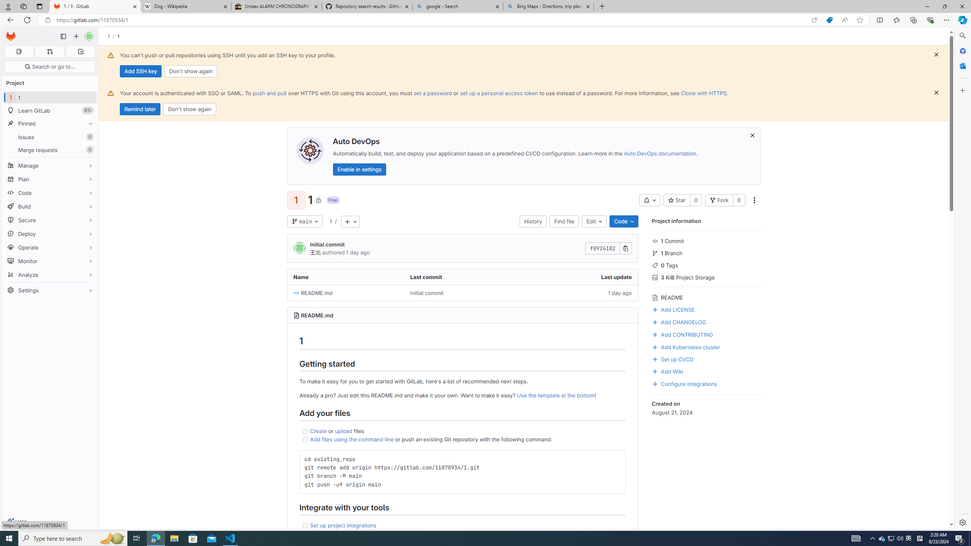 The width and height of the screenshot is (971, 546). What do you see at coordinates (706, 277) in the screenshot?
I see `3 KiB Project Storage` at bounding box center [706, 277].